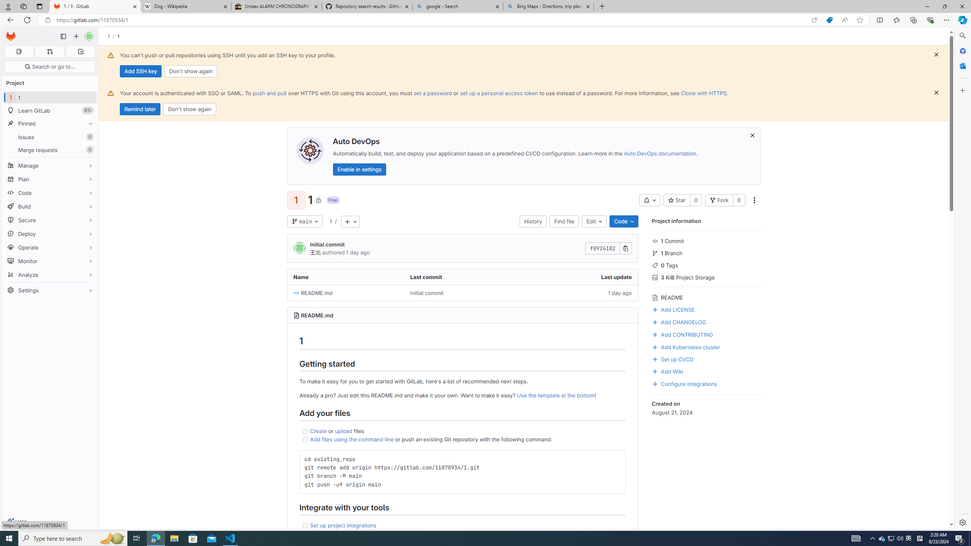 The width and height of the screenshot is (971, 546). What do you see at coordinates (706, 277) in the screenshot?
I see `3 KiB Project Storage` at bounding box center [706, 277].